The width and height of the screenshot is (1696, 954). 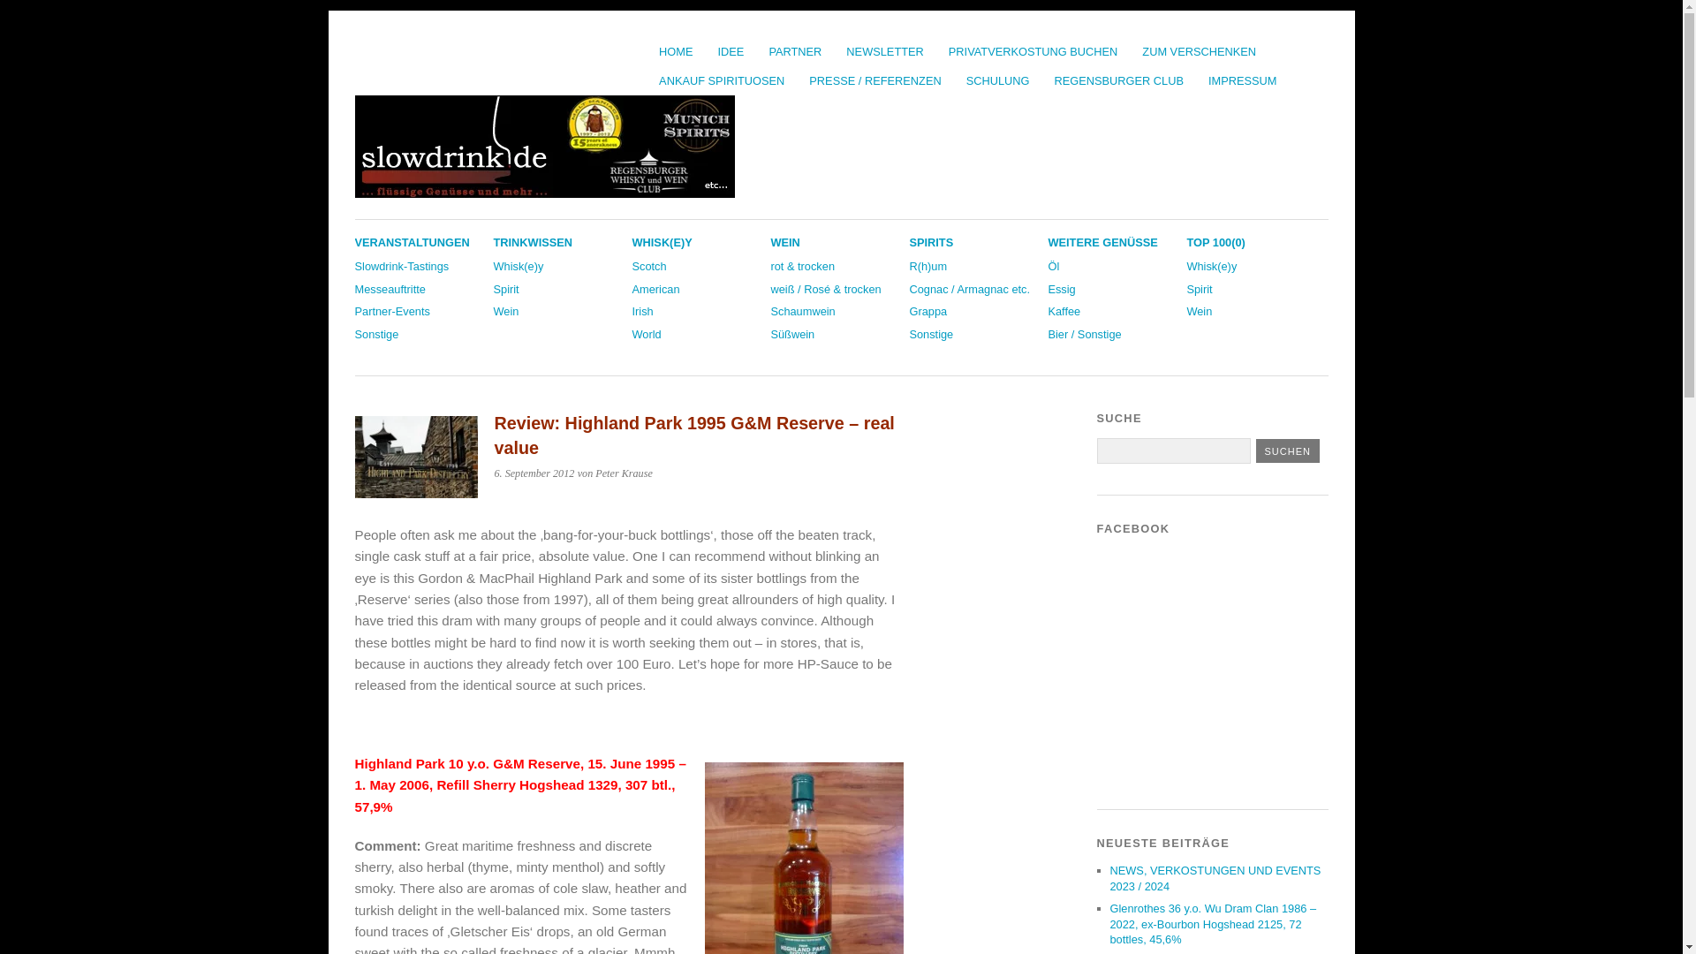 I want to click on Partner-Events, so click(x=392, y=311).